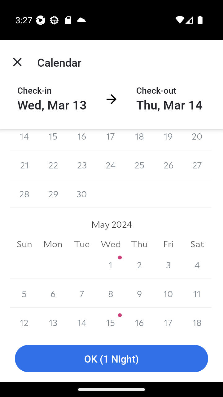 This screenshot has width=223, height=397. I want to click on 7 7 May 2024, so click(82, 293).